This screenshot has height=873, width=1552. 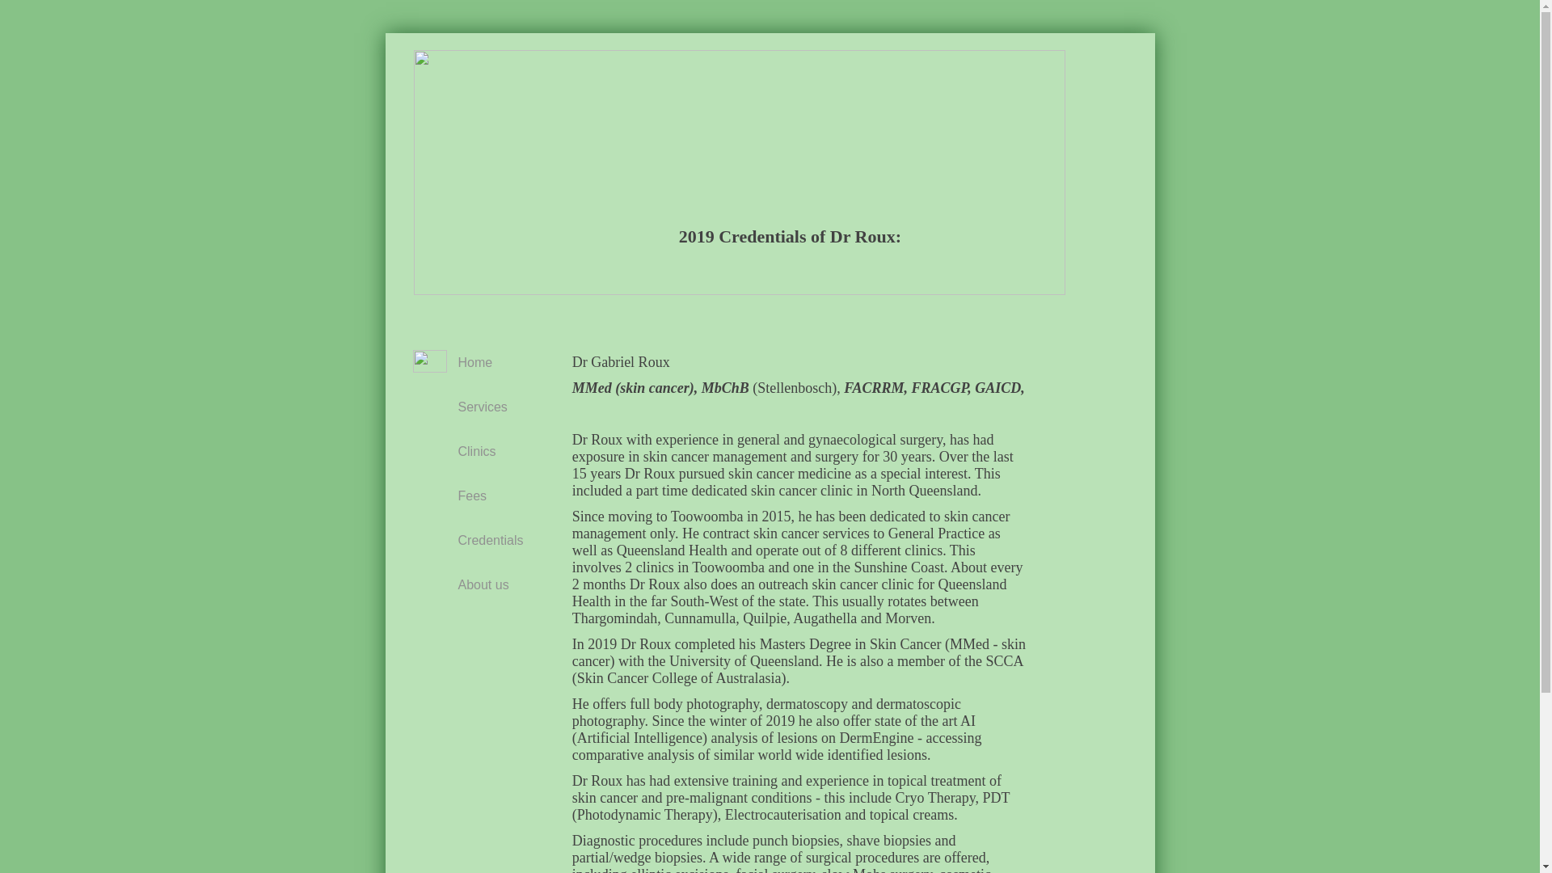 I want to click on About us, so click(x=483, y=584).